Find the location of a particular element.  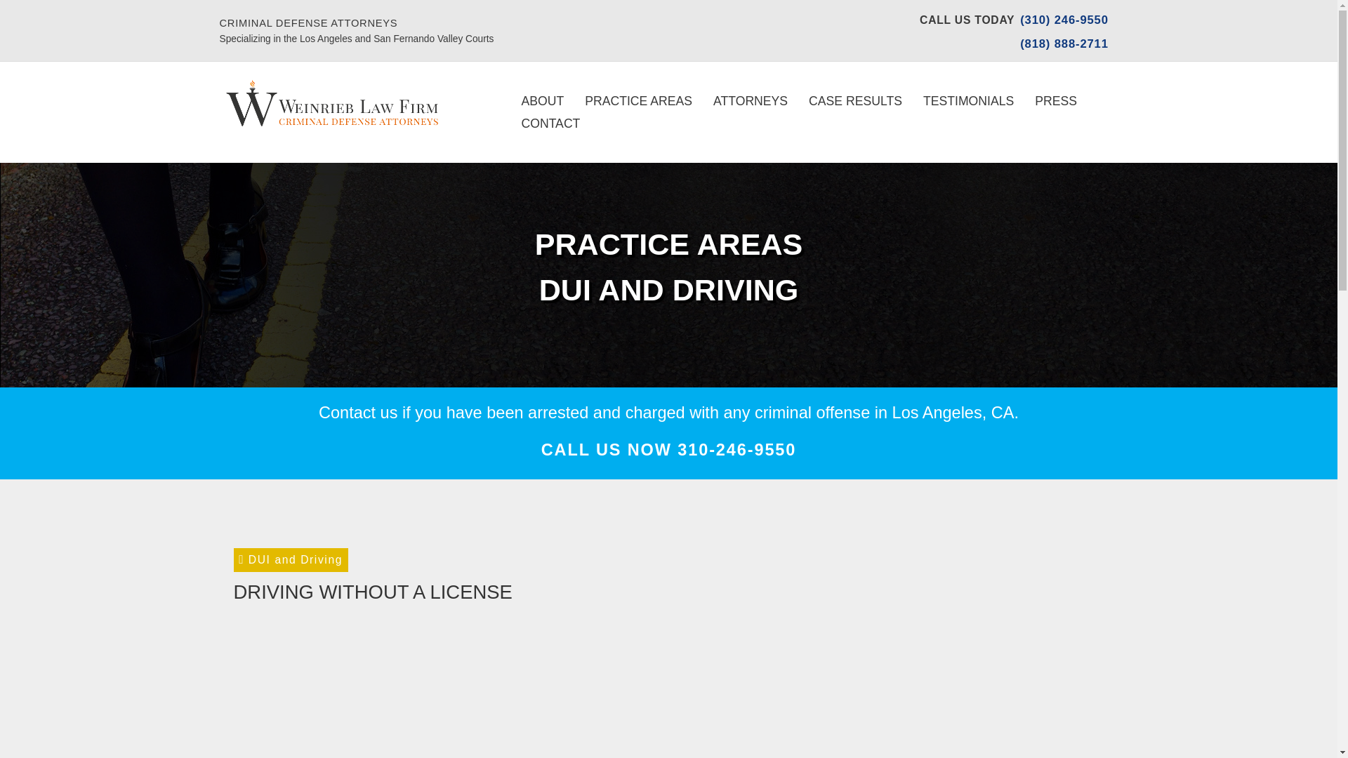

PRESS is located at coordinates (1056, 101).